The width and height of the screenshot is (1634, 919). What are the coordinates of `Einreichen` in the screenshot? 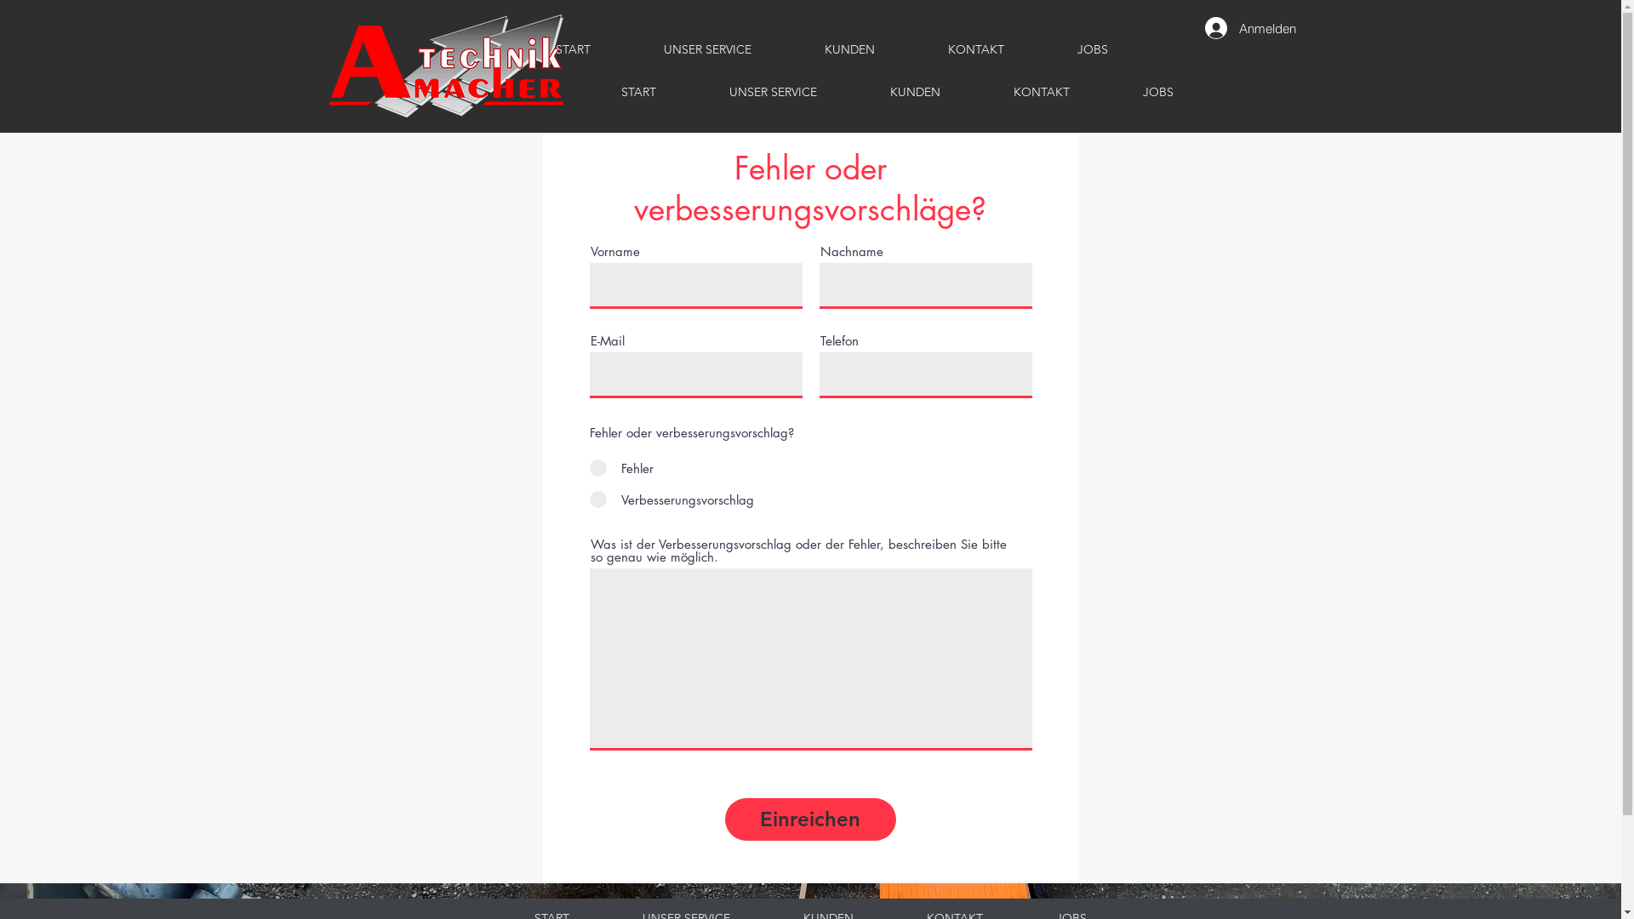 It's located at (810, 819).